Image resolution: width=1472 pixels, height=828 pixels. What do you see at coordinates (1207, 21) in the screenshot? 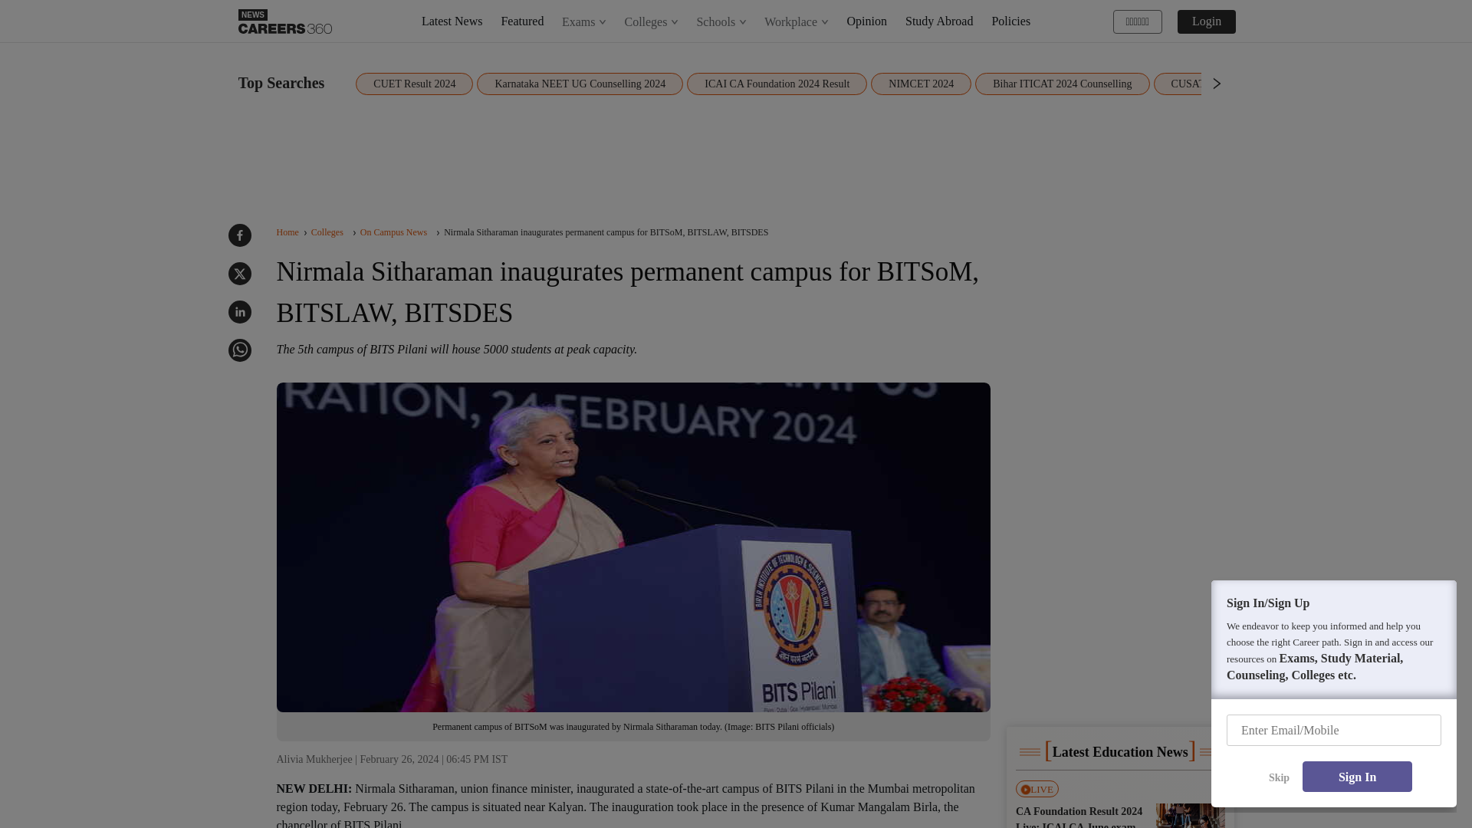
I see `Login` at bounding box center [1207, 21].